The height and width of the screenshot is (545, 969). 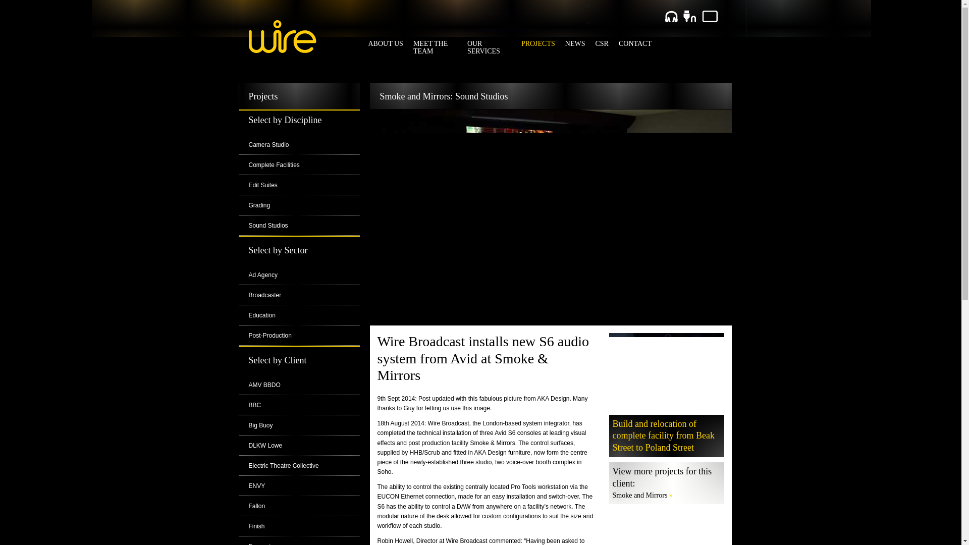 I want to click on Sound Studios, so click(x=267, y=225).